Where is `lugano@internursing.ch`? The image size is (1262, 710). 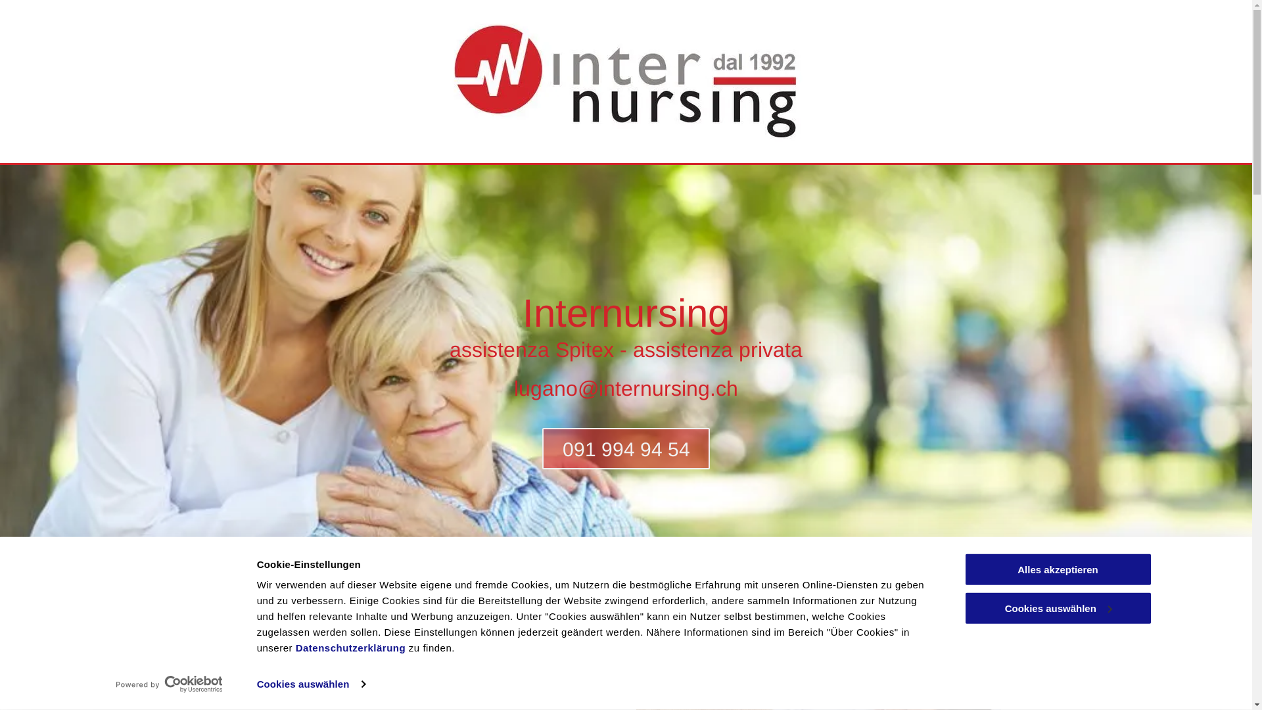 lugano@internursing.ch is located at coordinates (626, 389).